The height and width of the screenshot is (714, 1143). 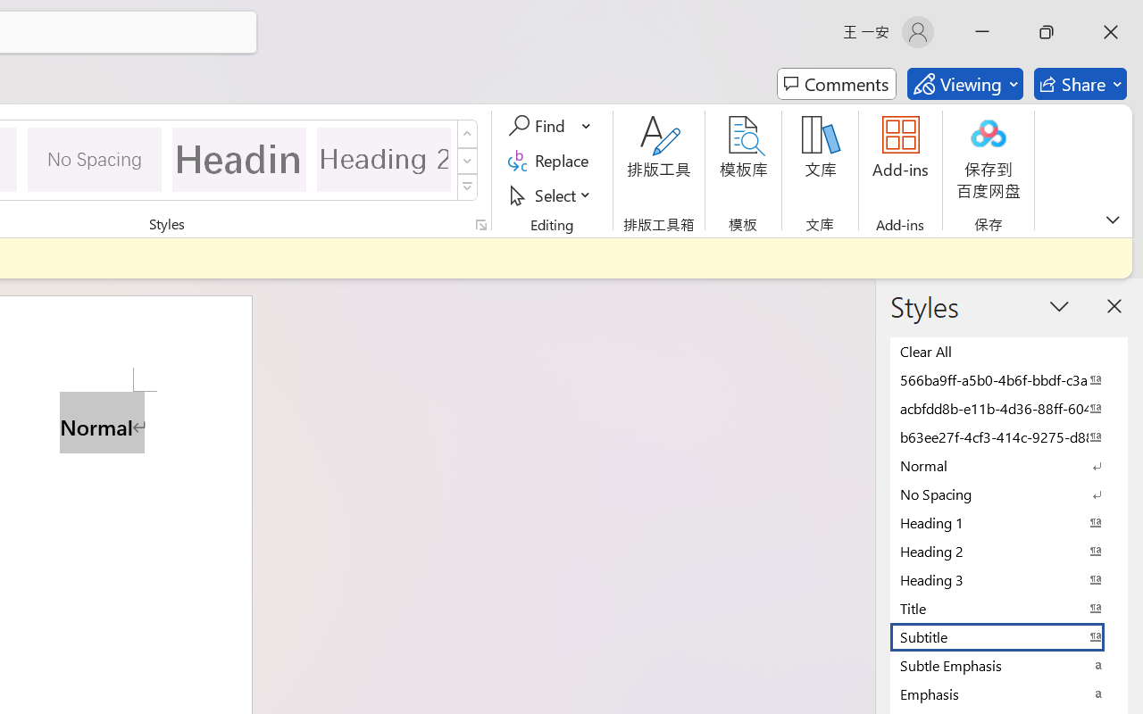 What do you see at coordinates (1009, 579) in the screenshot?
I see `Heading 3` at bounding box center [1009, 579].